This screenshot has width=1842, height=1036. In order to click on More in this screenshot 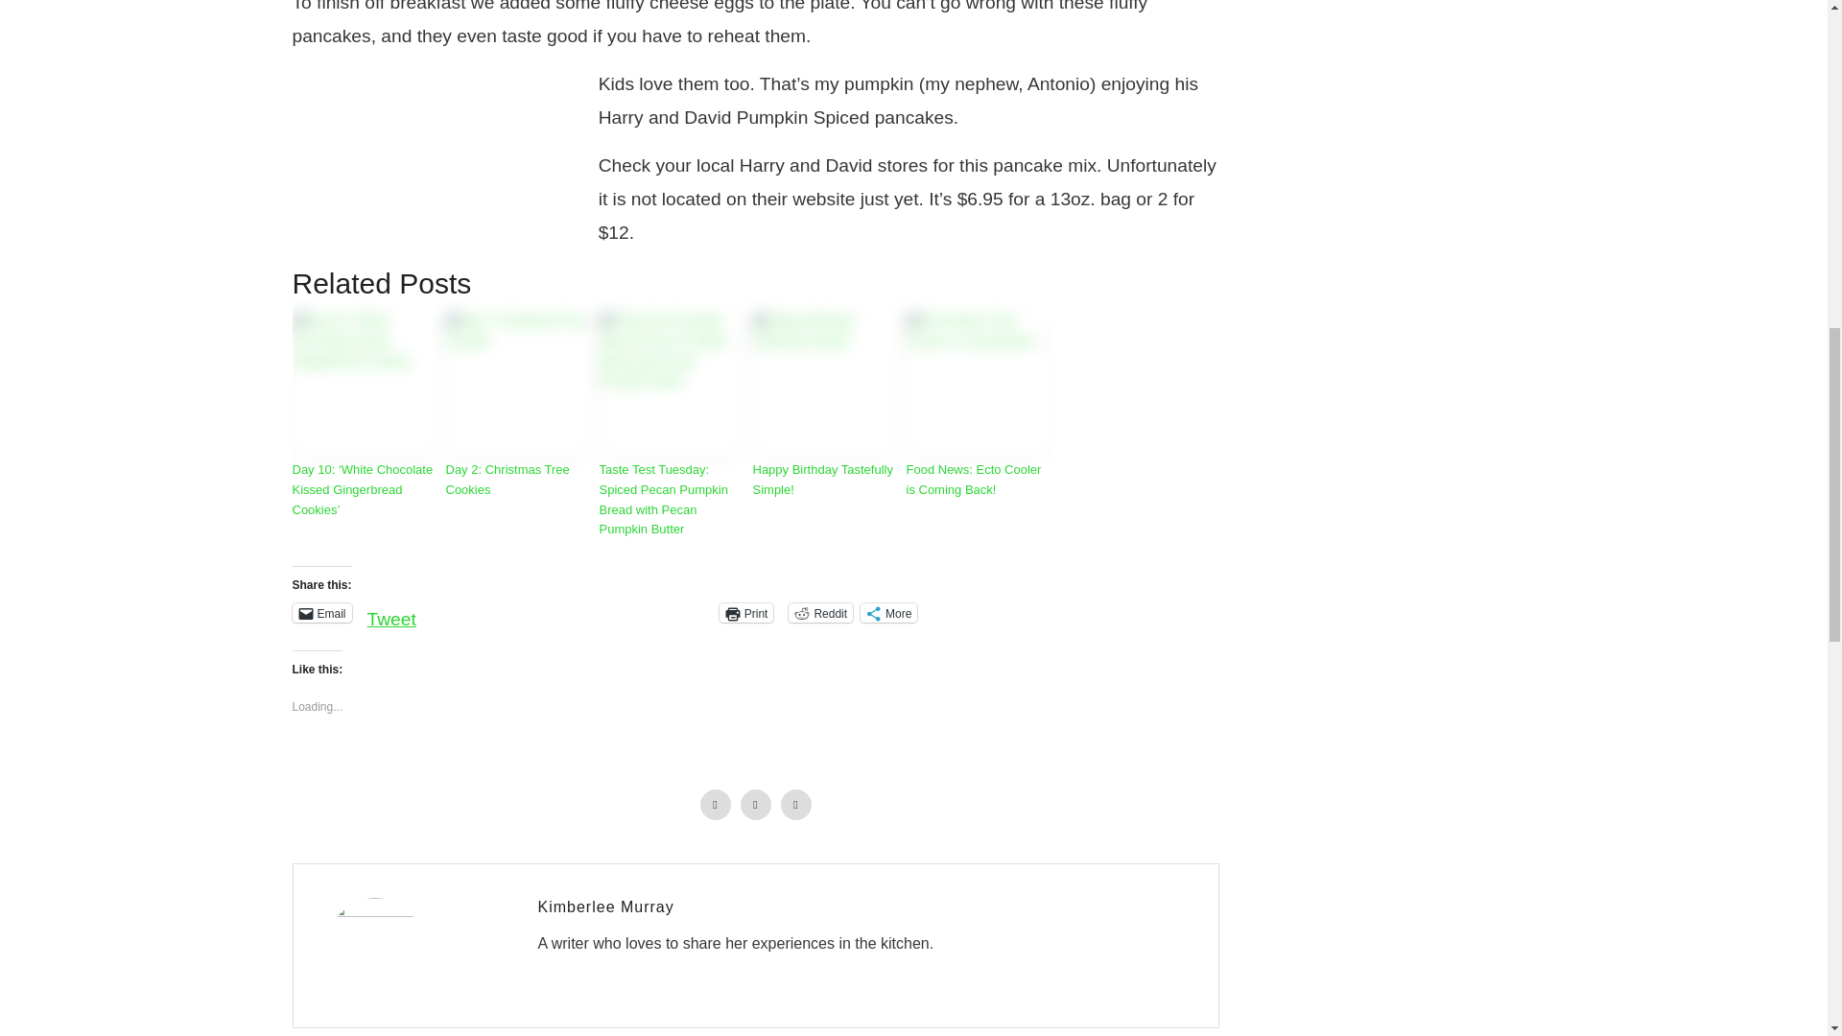, I will do `click(888, 612)`.